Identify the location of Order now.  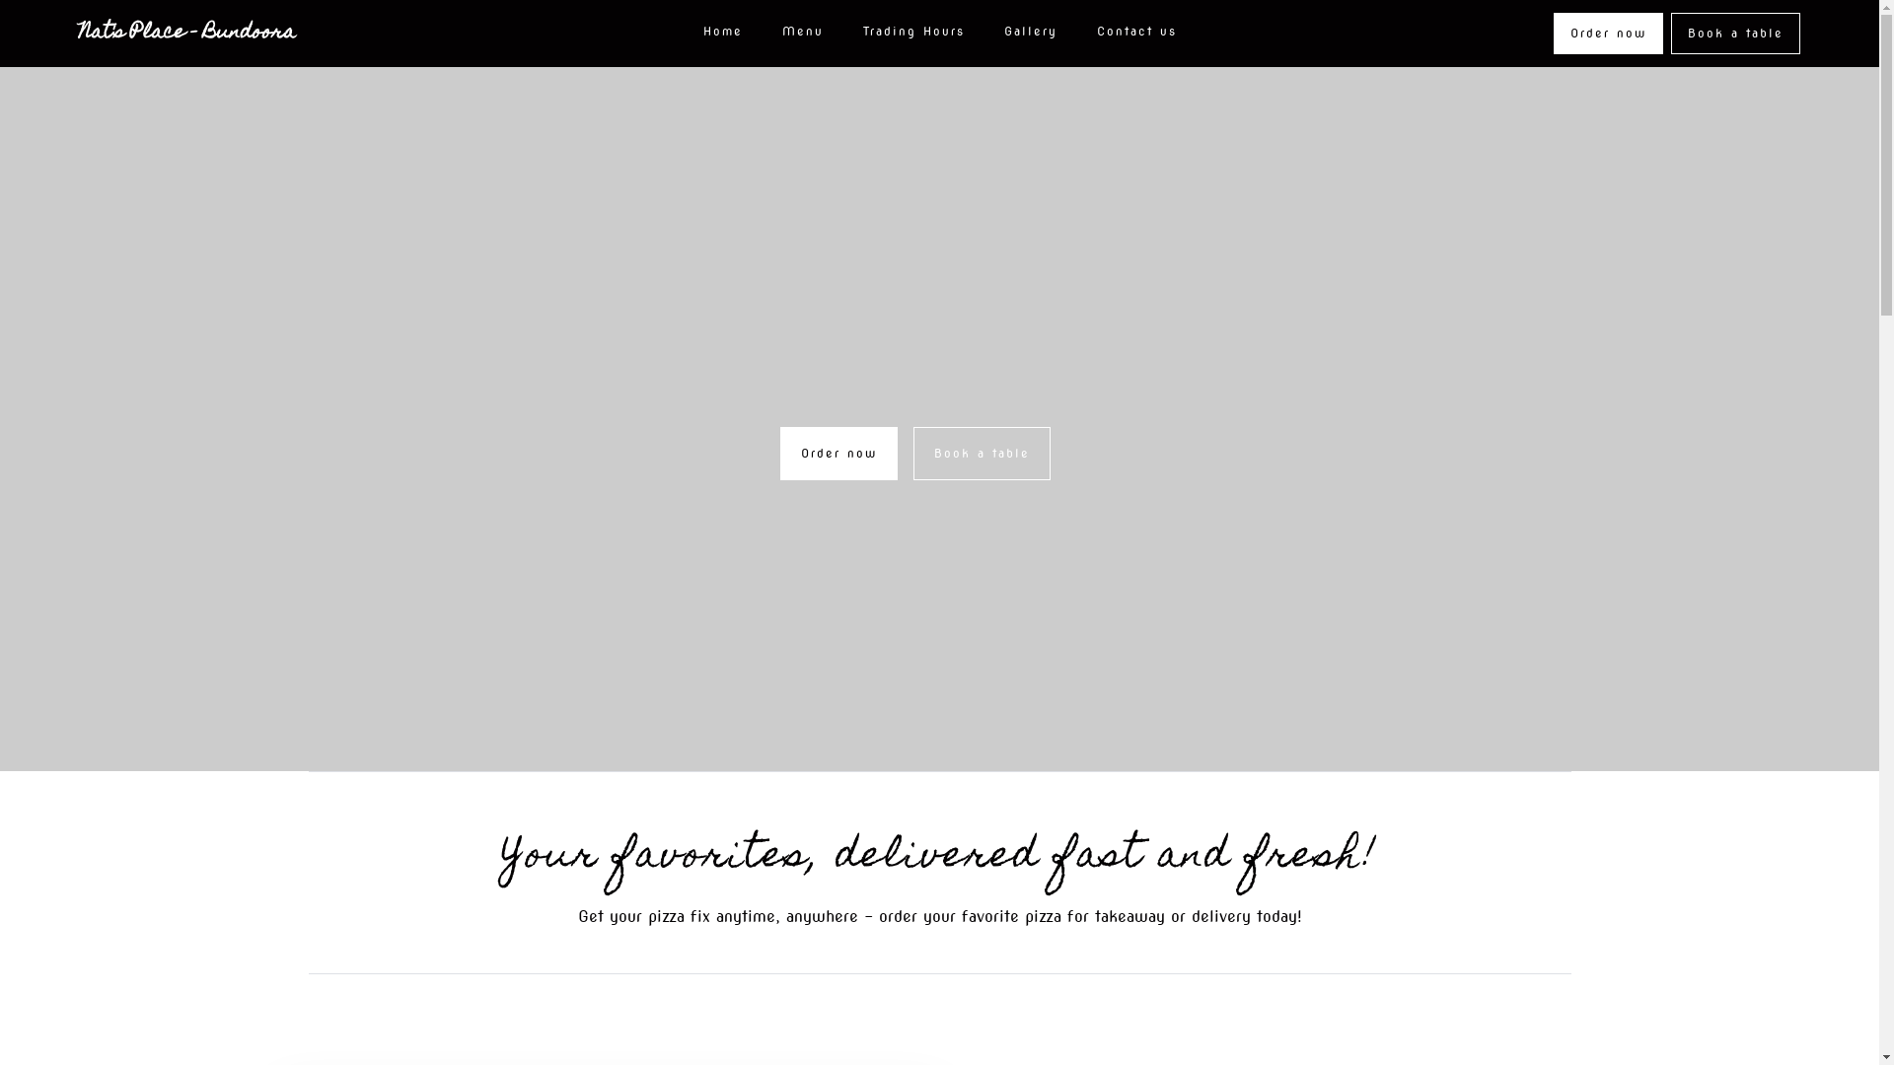
(1608, 34).